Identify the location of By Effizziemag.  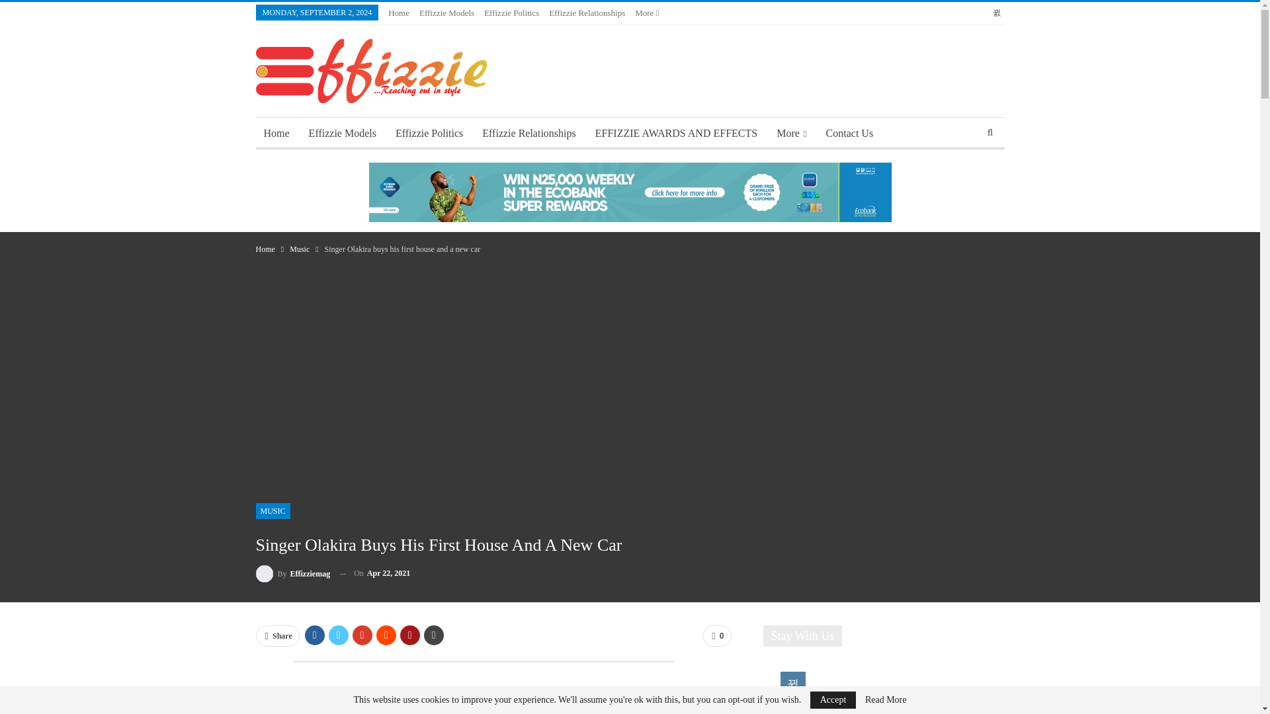
(292, 574).